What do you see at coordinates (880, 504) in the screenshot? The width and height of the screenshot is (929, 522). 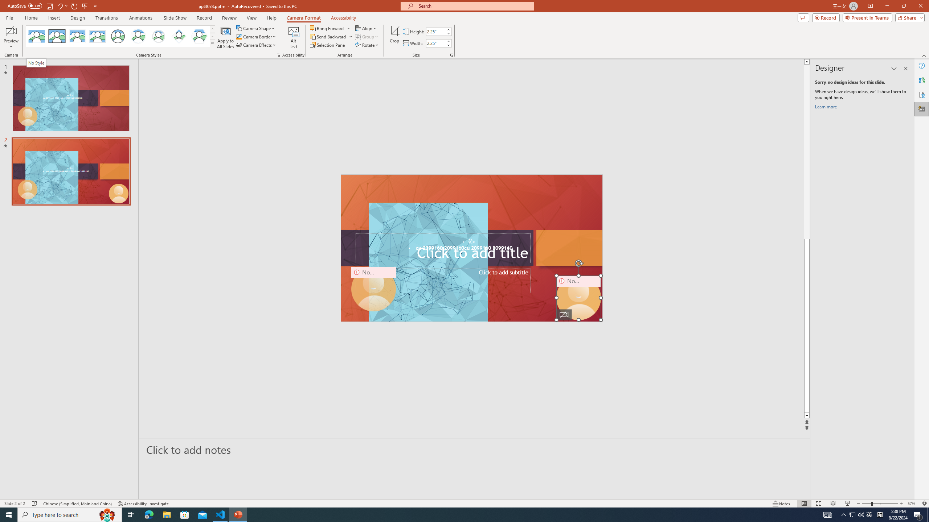 I see `Zoom` at bounding box center [880, 504].